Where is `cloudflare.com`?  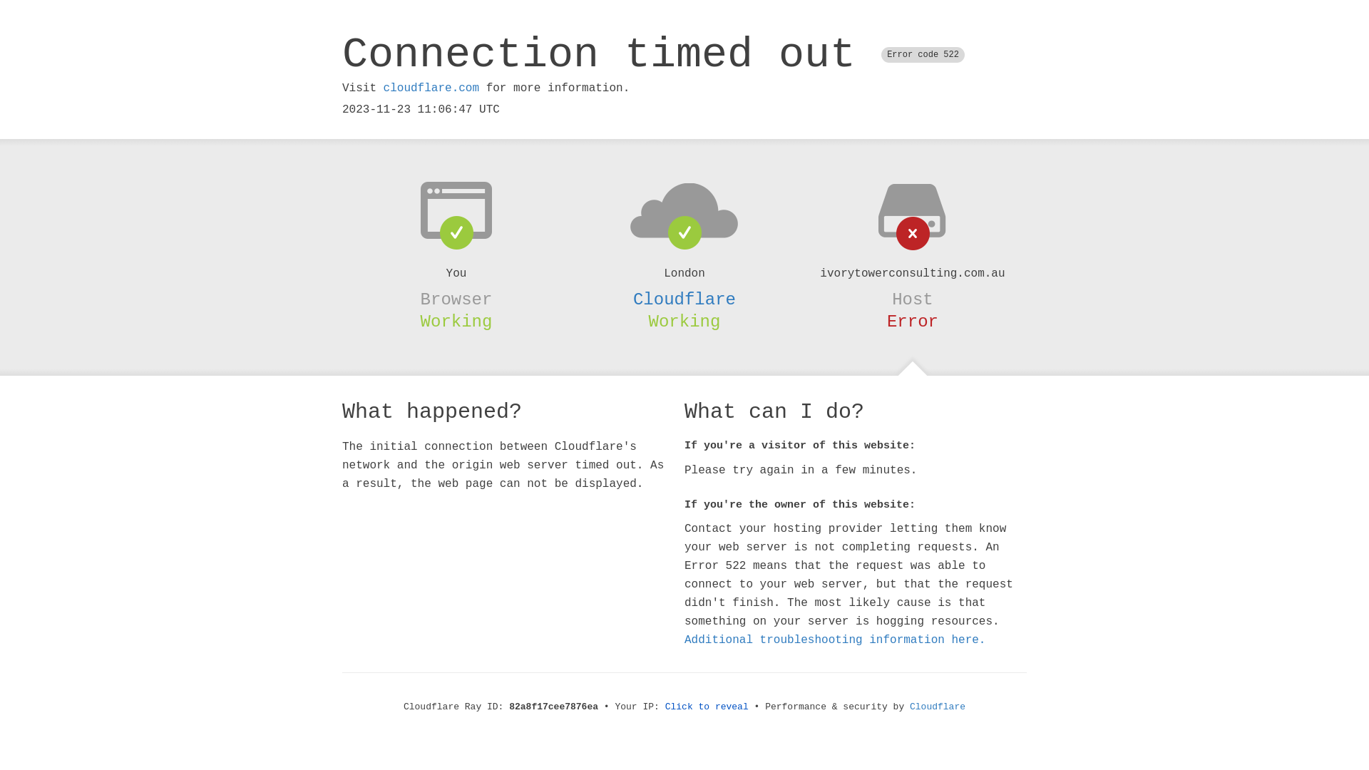 cloudflare.com is located at coordinates (431, 88).